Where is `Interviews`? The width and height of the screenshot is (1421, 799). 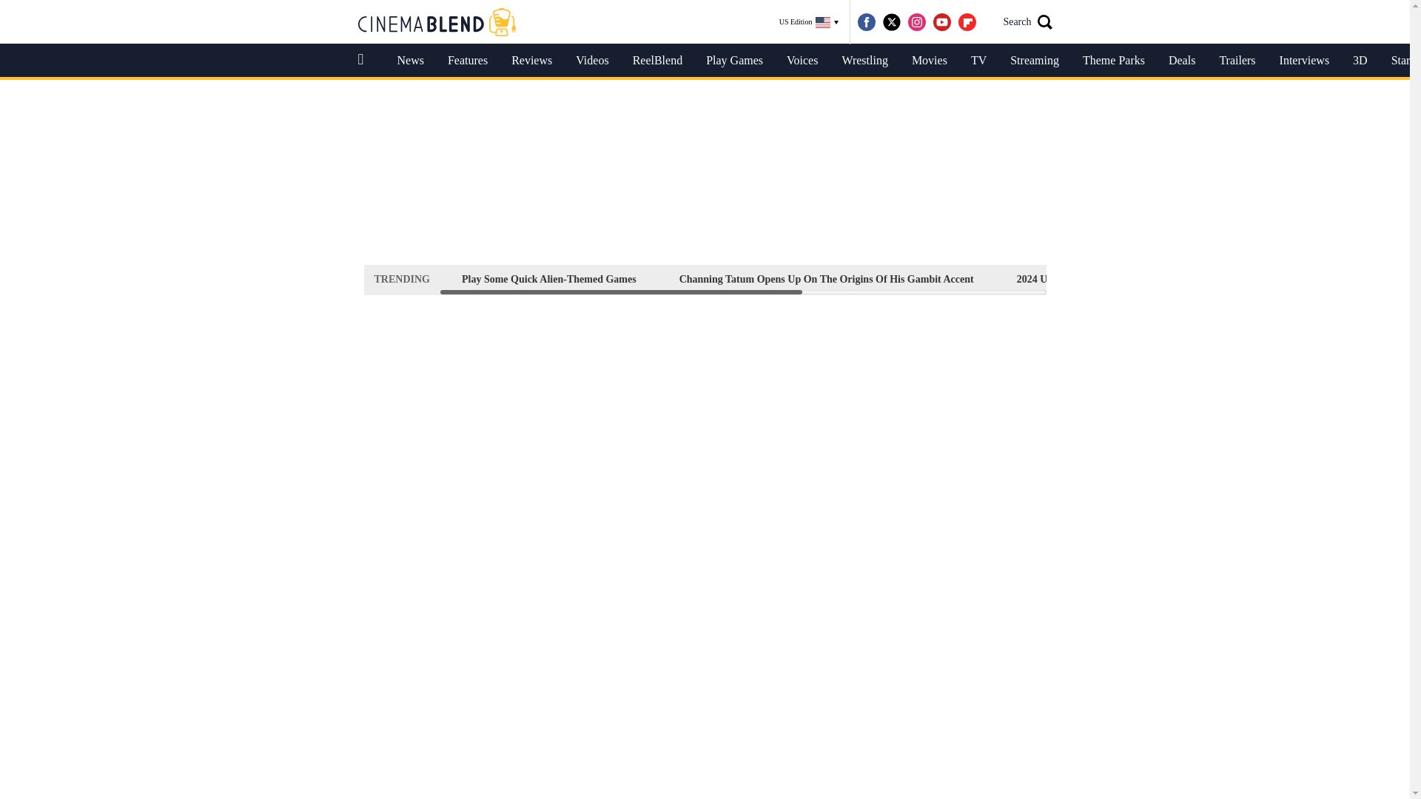 Interviews is located at coordinates (1304, 61).